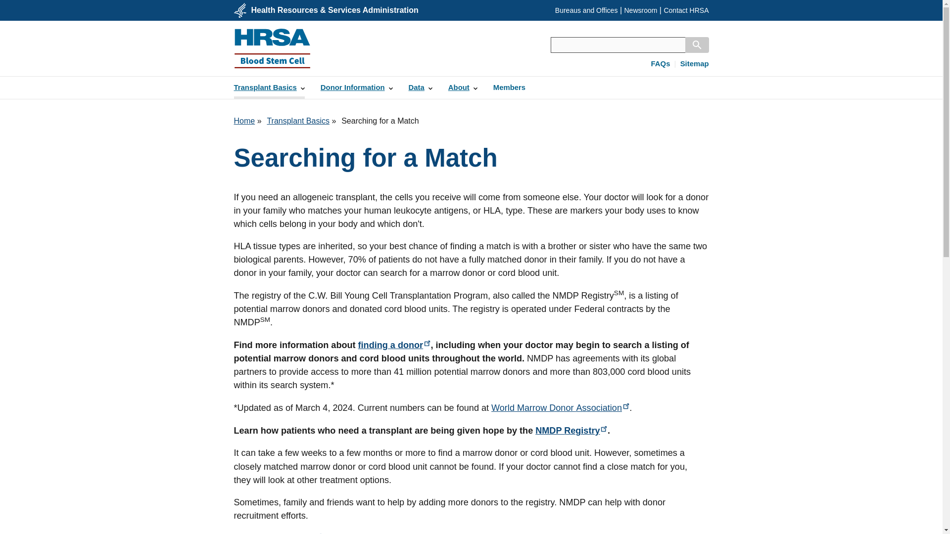  Describe the element at coordinates (661, 64) in the screenshot. I see `FAQs` at that location.